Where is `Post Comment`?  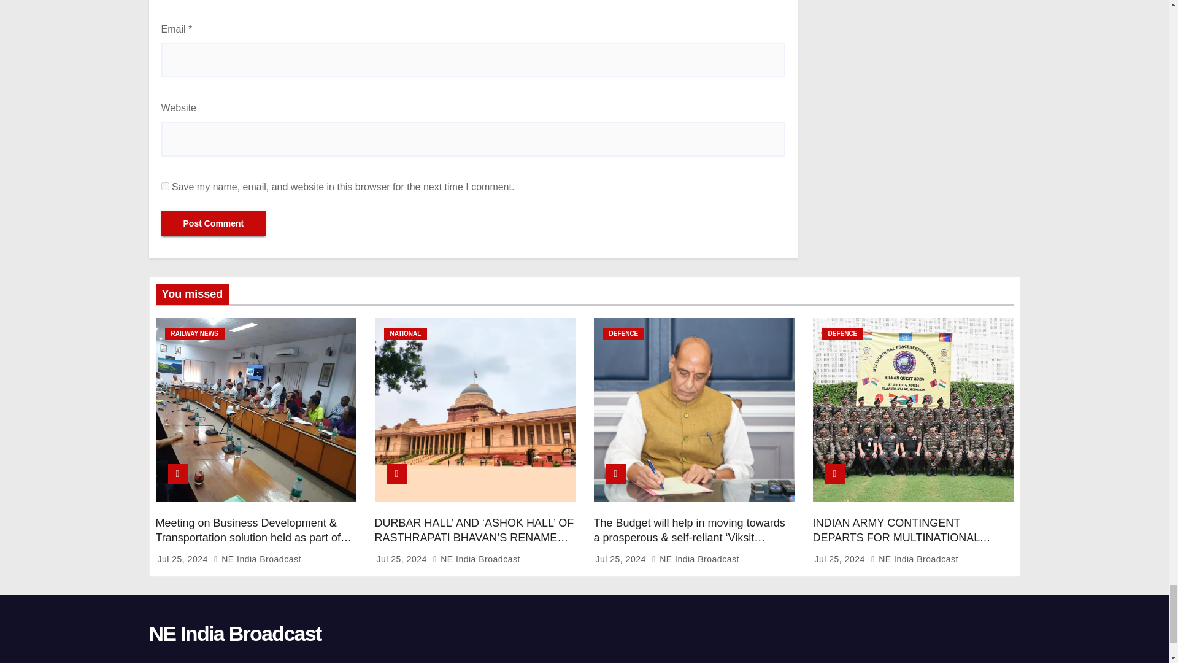
Post Comment is located at coordinates (213, 223).